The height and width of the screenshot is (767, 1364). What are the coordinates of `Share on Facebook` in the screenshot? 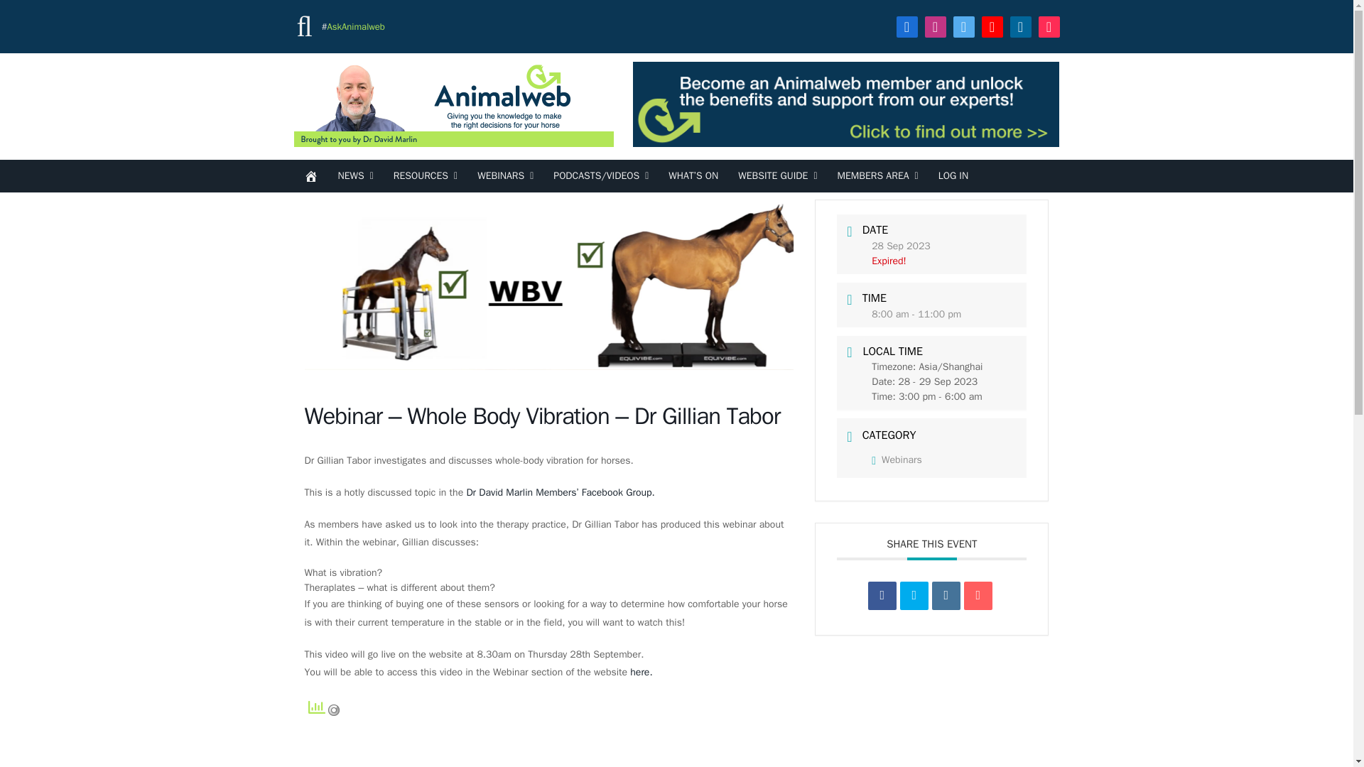 It's located at (882, 595).